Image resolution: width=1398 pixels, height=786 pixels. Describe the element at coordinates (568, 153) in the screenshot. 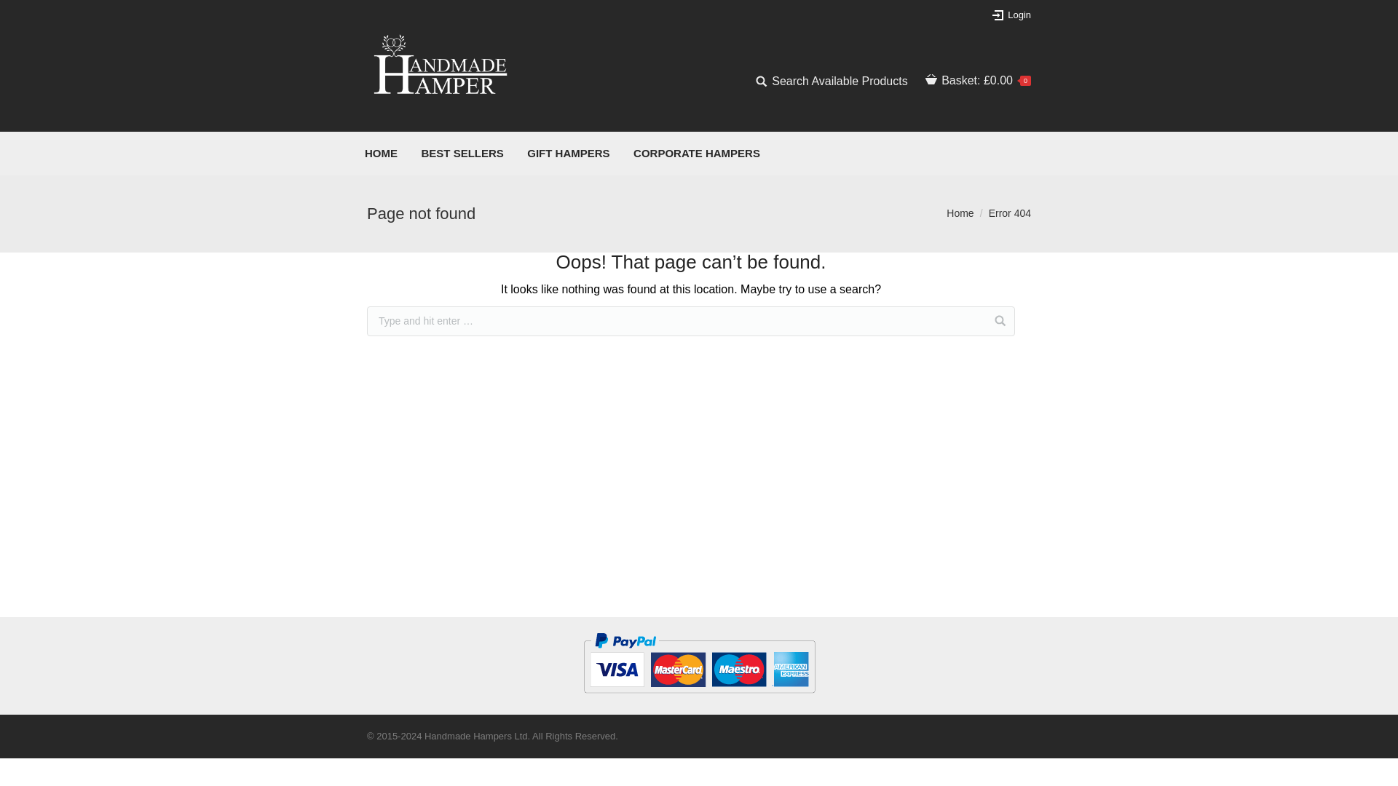

I see `GIFT HAMPERS` at that location.